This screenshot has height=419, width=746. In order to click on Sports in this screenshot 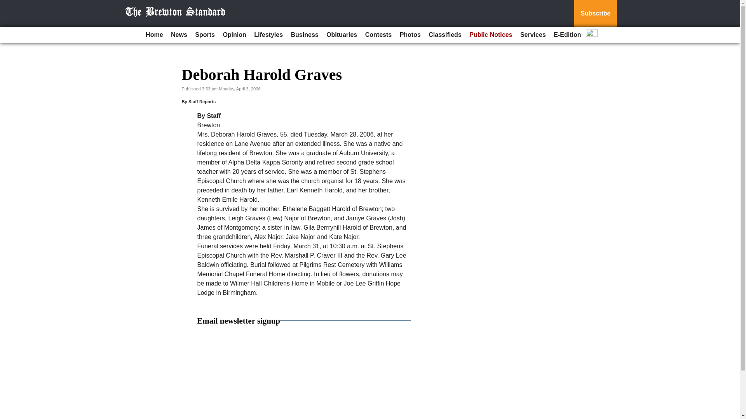, I will do `click(204, 35)`.